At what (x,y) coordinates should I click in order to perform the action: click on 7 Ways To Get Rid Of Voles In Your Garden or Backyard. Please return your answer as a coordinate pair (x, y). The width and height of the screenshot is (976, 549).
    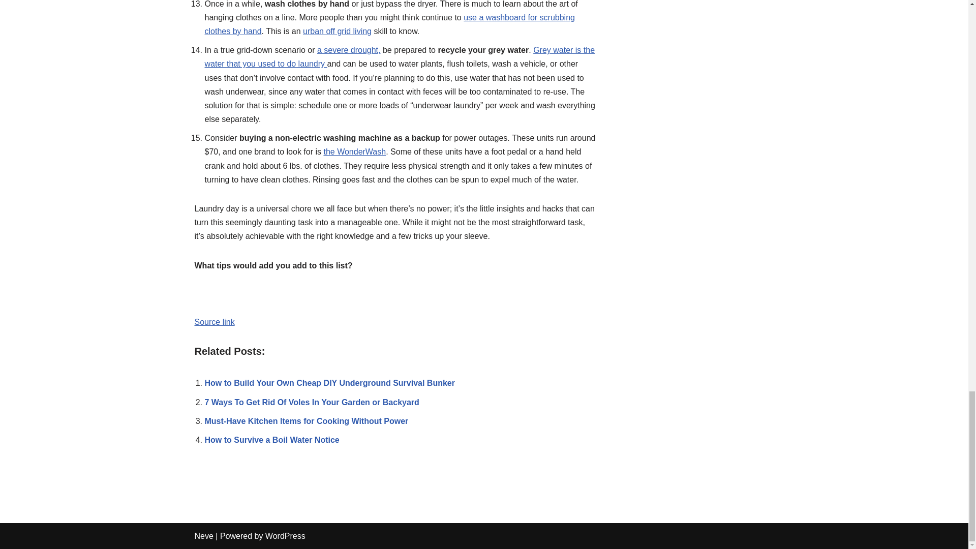
    Looking at the image, I should click on (311, 403).